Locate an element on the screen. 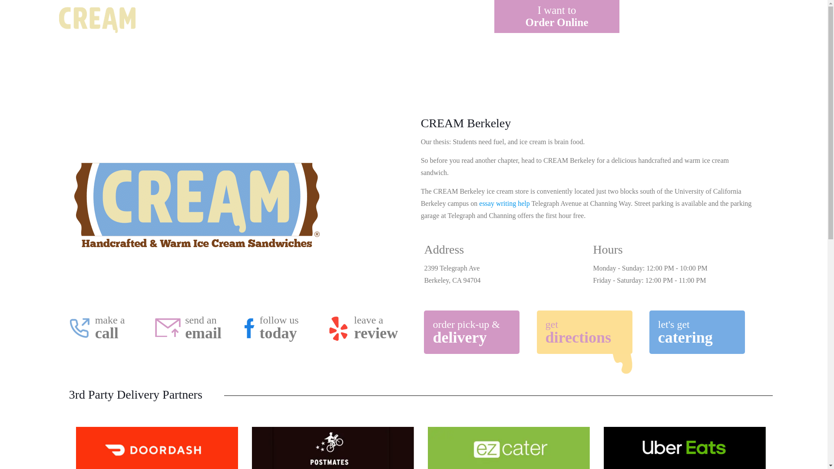  learn more is located at coordinates (96, 19).